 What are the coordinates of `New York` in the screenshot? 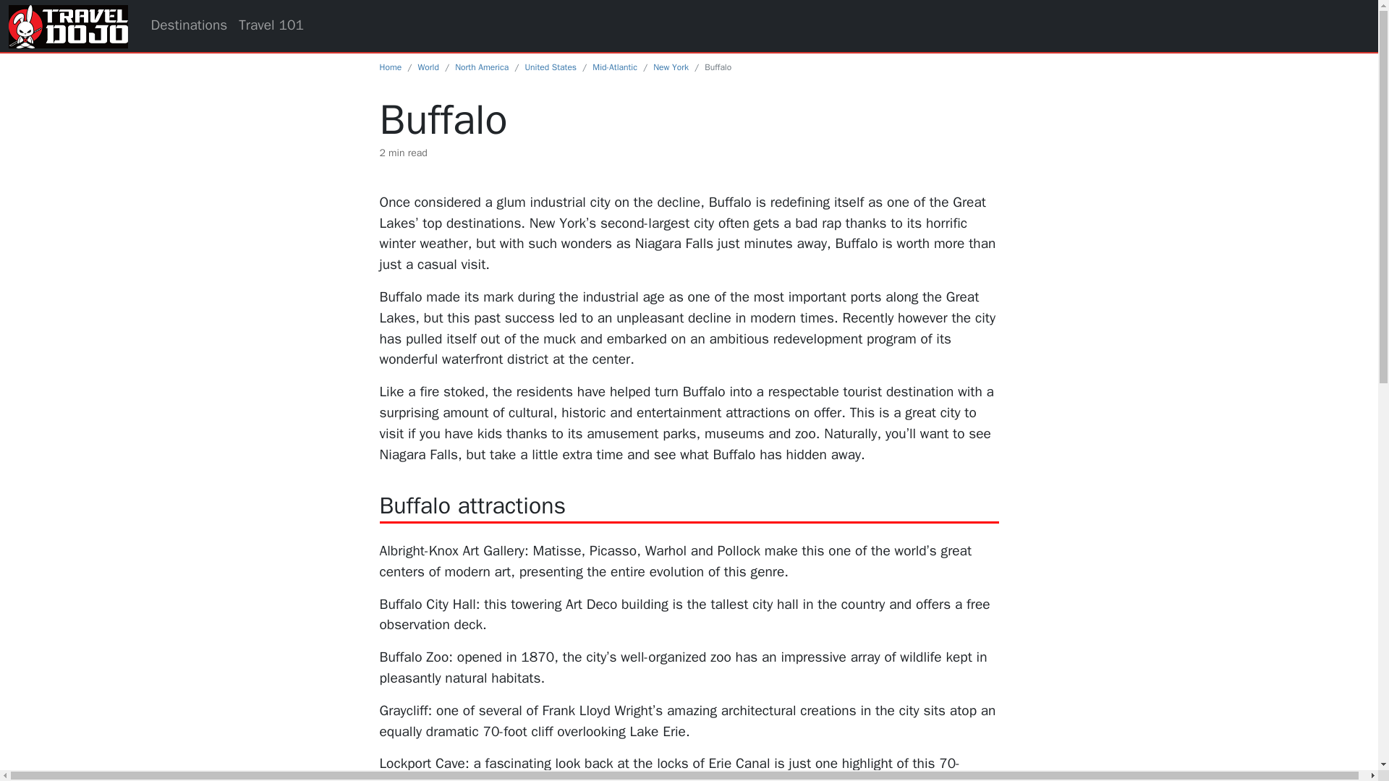 It's located at (671, 67).